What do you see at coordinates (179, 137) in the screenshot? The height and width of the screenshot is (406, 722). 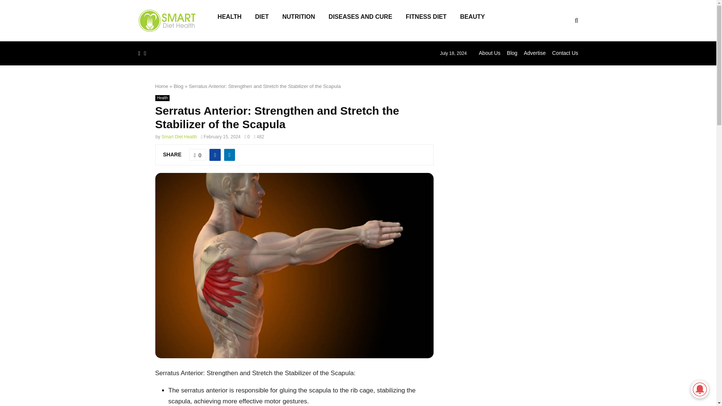 I see `Smart Diet Health` at bounding box center [179, 137].